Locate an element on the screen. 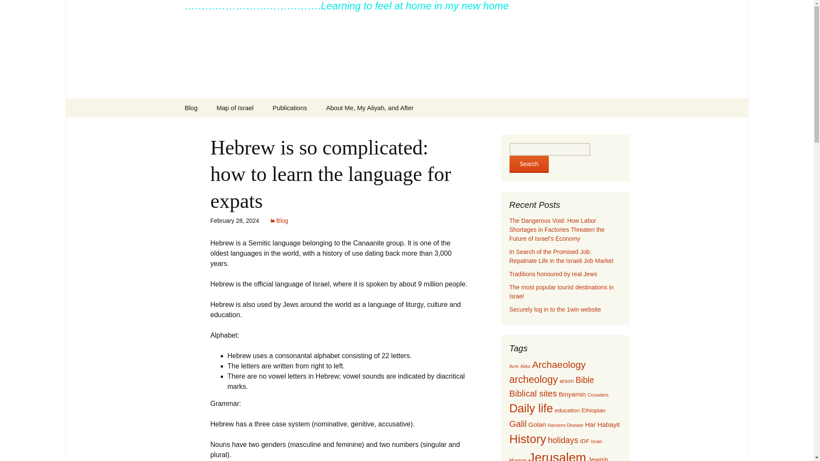 The image size is (820, 461). Har Habayit is located at coordinates (602, 424).